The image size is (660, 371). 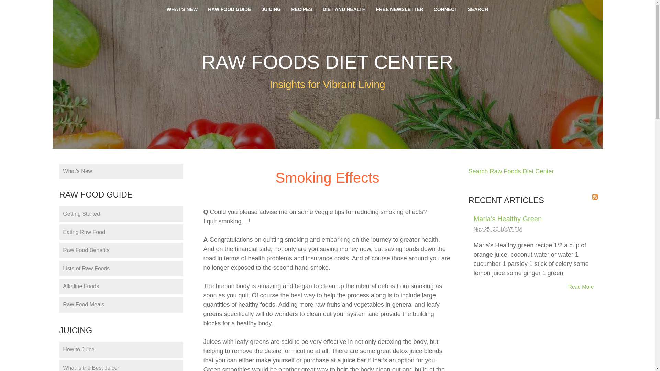 I want to click on Getting Started, so click(x=121, y=214).